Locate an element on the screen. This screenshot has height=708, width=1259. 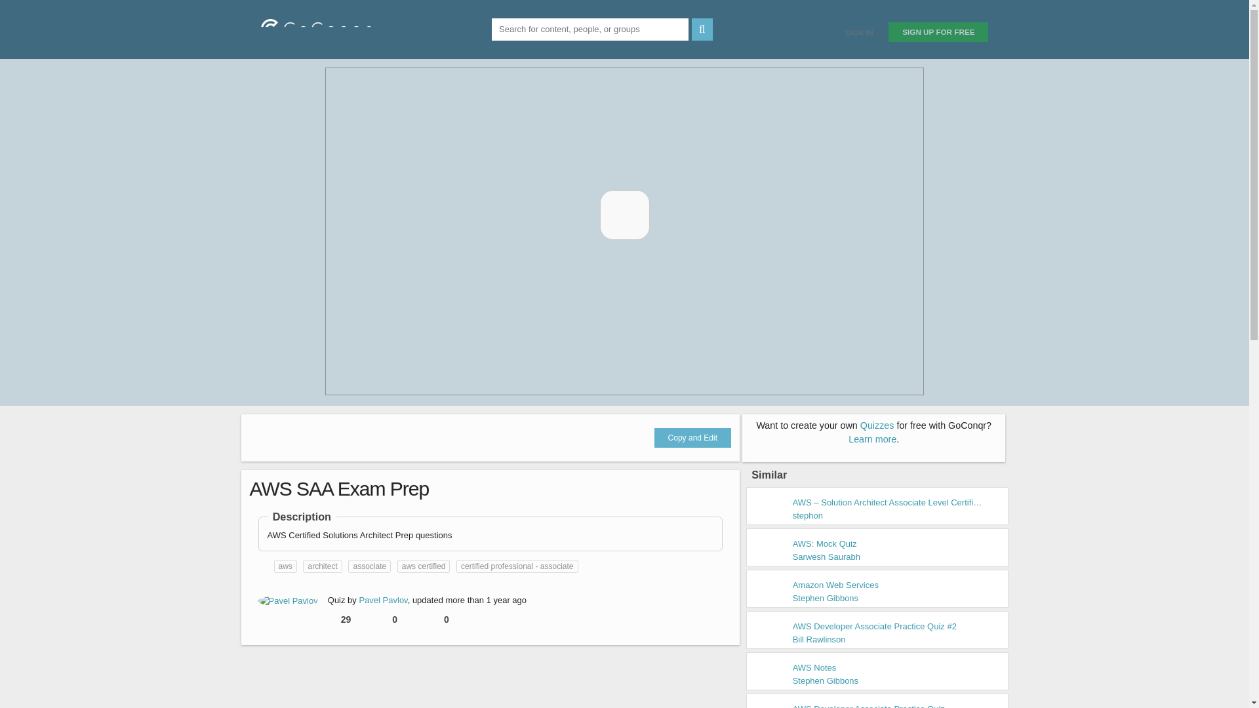
Copy and Edit is located at coordinates (692, 438).